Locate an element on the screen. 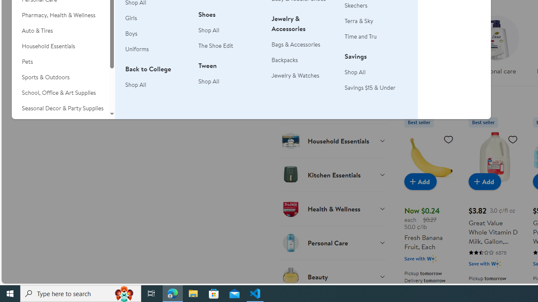 The image size is (538, 302). Backpacks is located at coordinates (303, 60).